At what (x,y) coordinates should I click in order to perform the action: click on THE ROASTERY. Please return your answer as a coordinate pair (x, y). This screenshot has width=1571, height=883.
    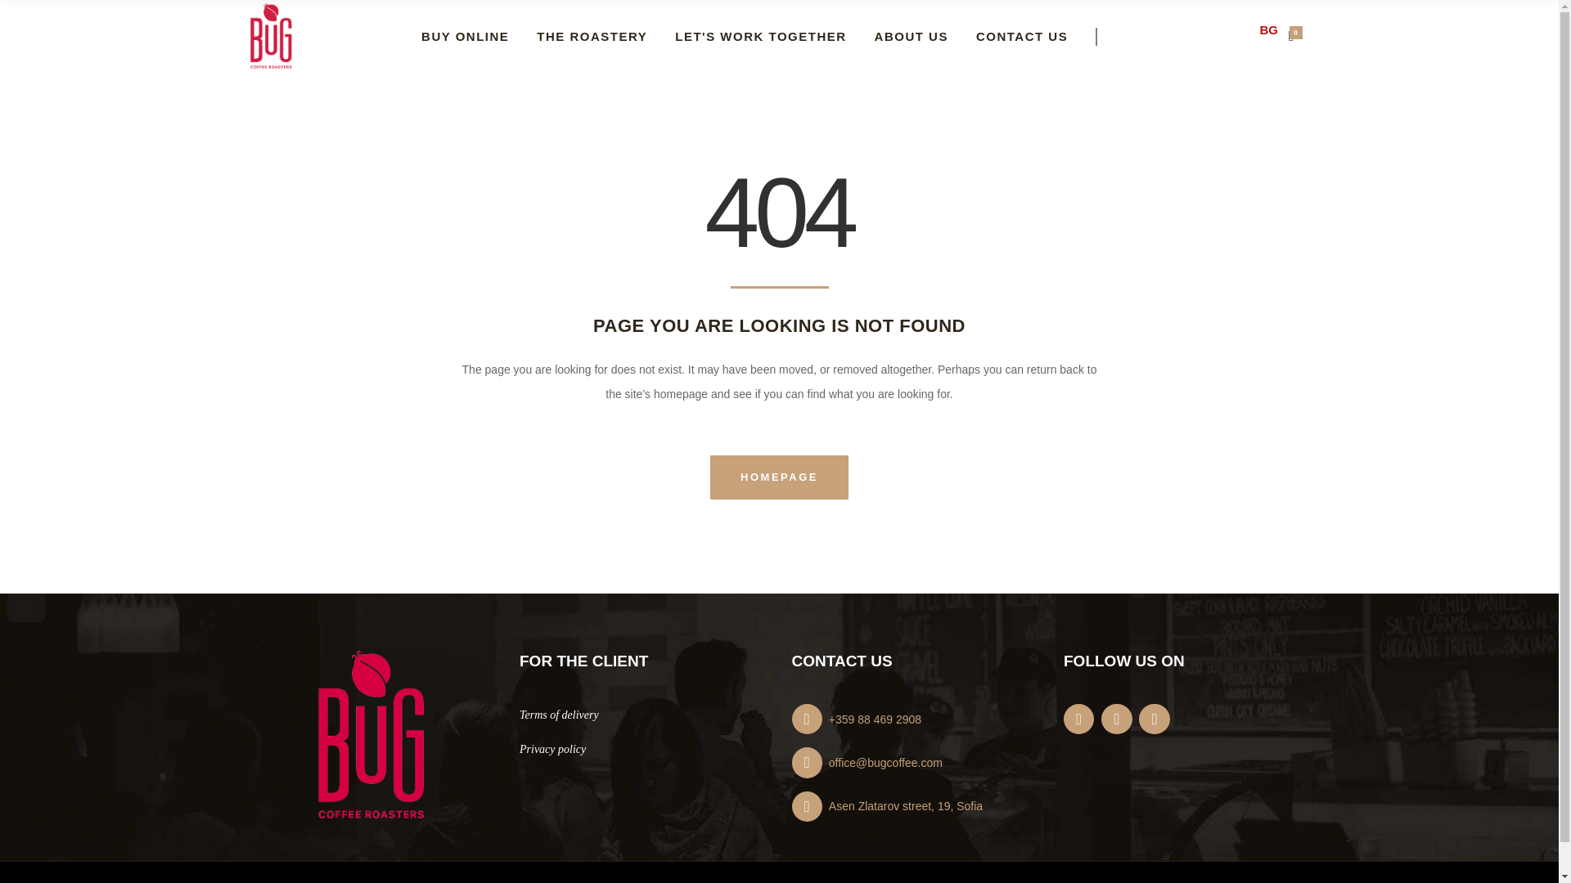
    Looking at the image, I should click on (592, 36).